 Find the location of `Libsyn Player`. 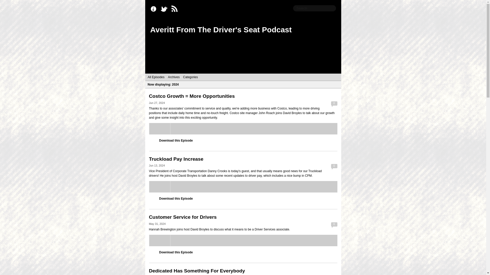

Libsyn Player is located at coordinates (243, 240).